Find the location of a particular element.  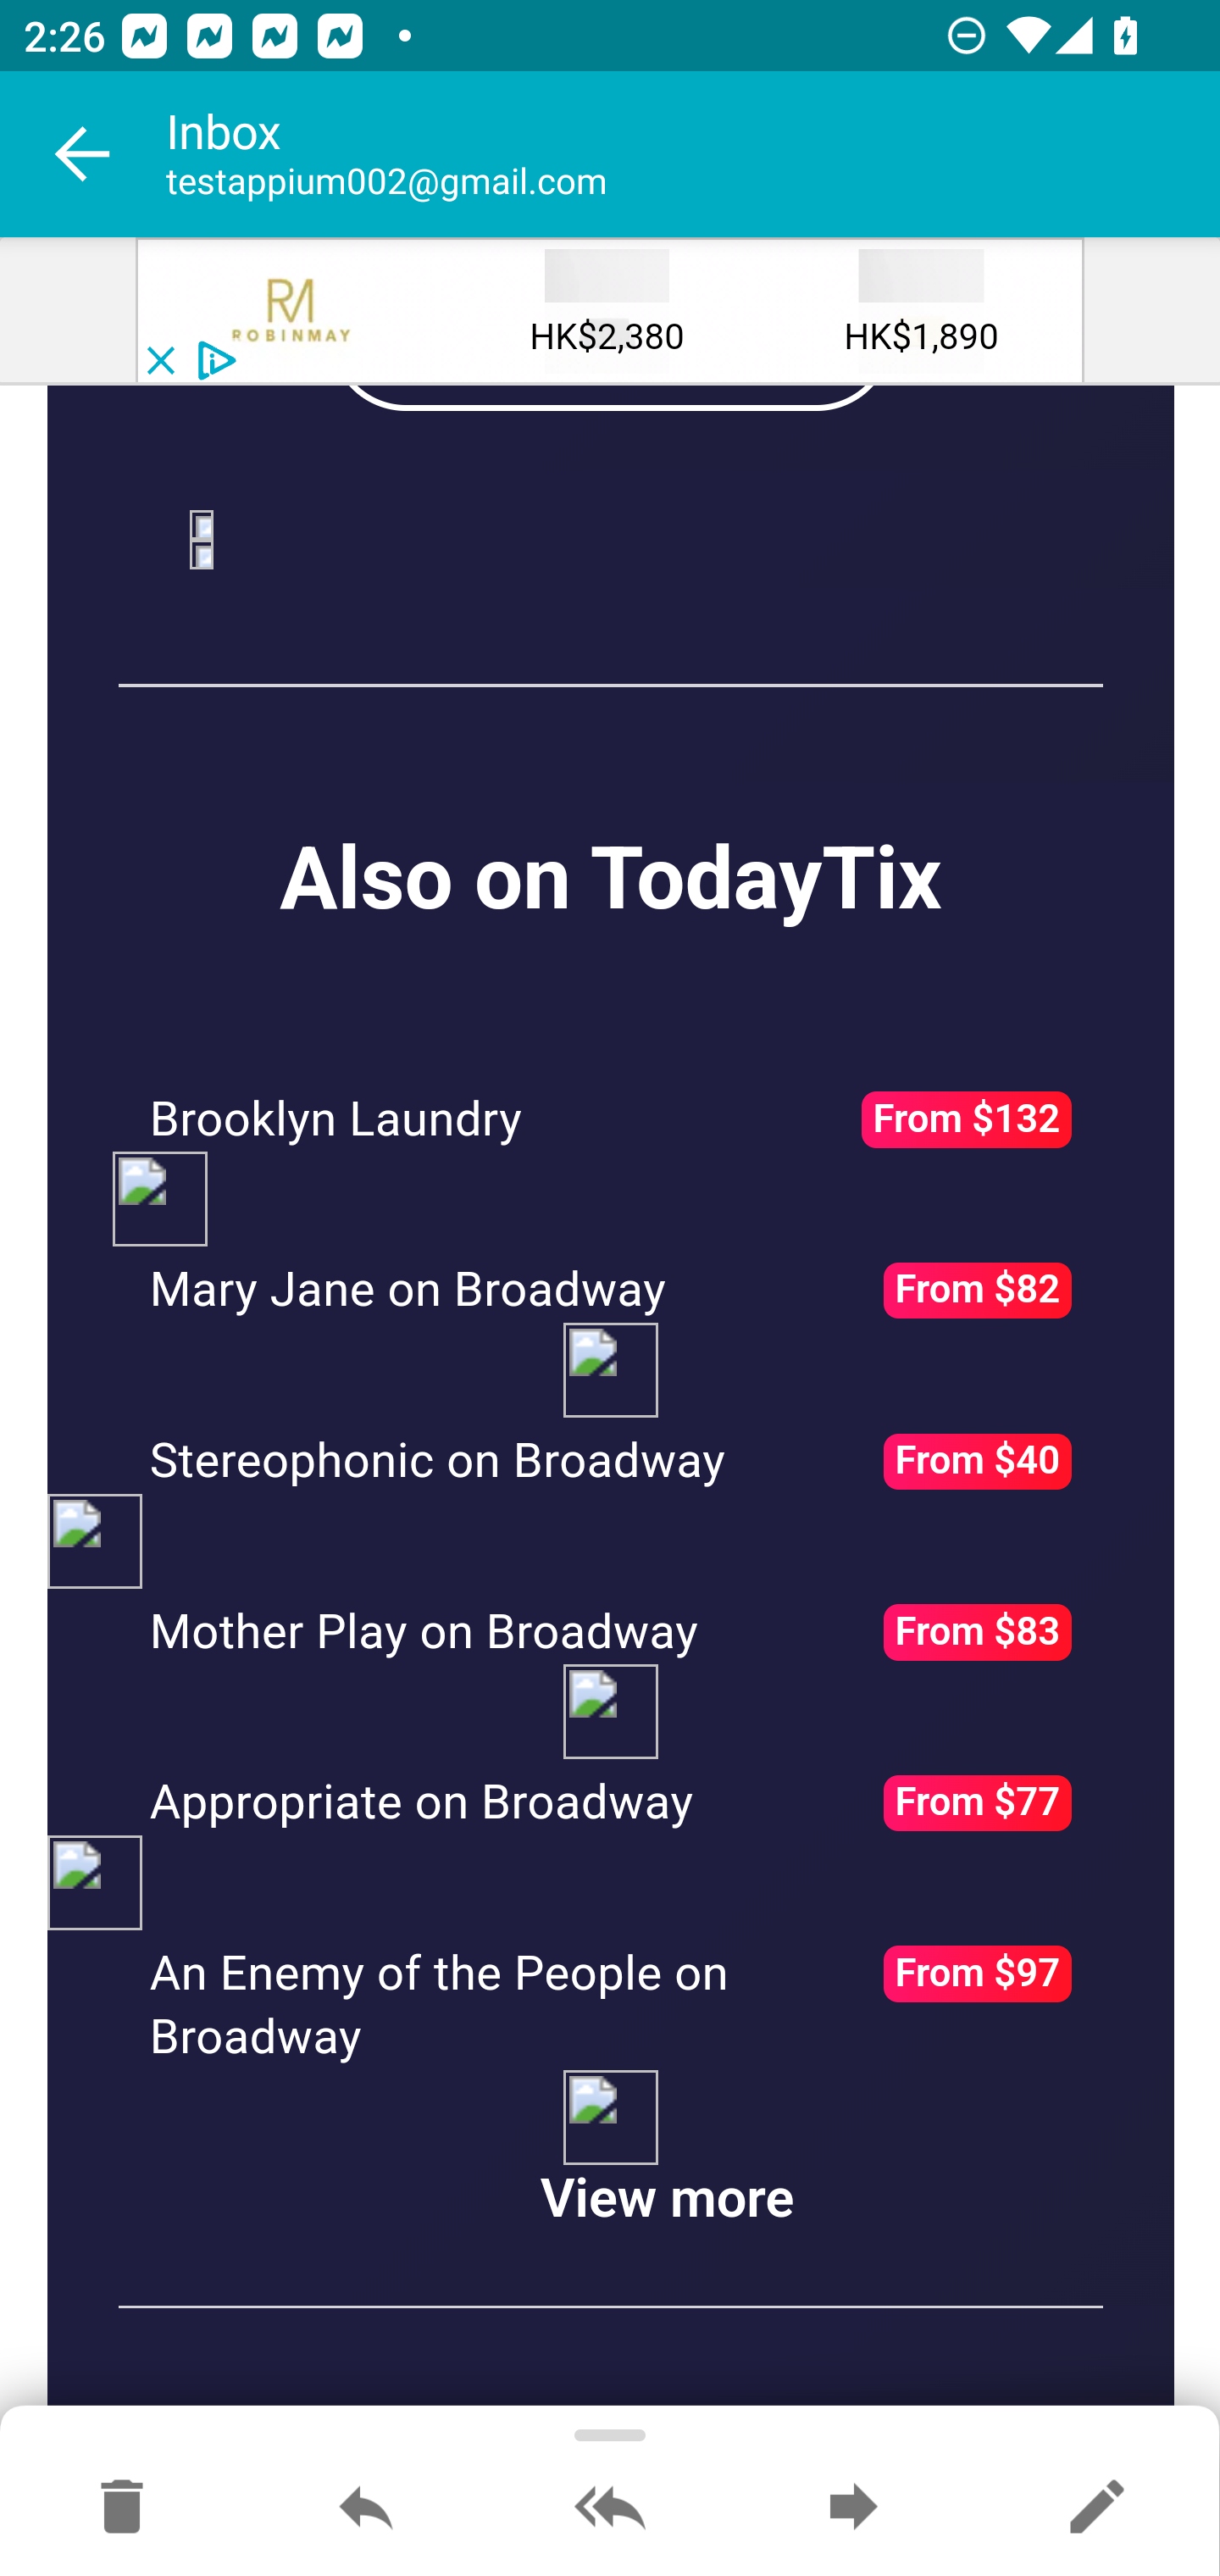

   is located at coordinates (292, 312).